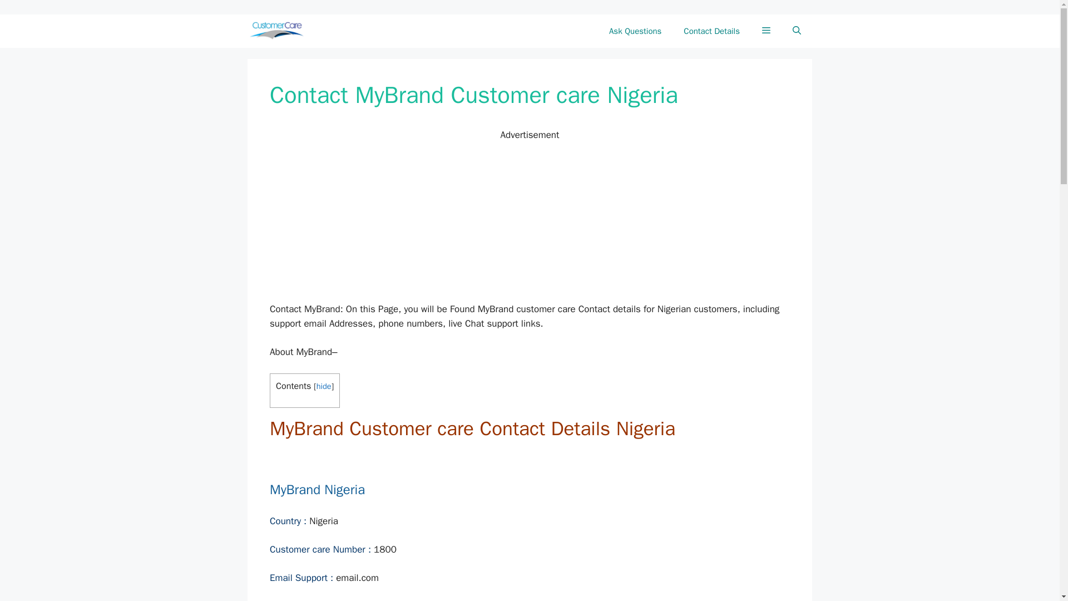  What do you see at coordinates (324, 386) in the screenshot?
I see `hide` at bounding box center [324, 386].